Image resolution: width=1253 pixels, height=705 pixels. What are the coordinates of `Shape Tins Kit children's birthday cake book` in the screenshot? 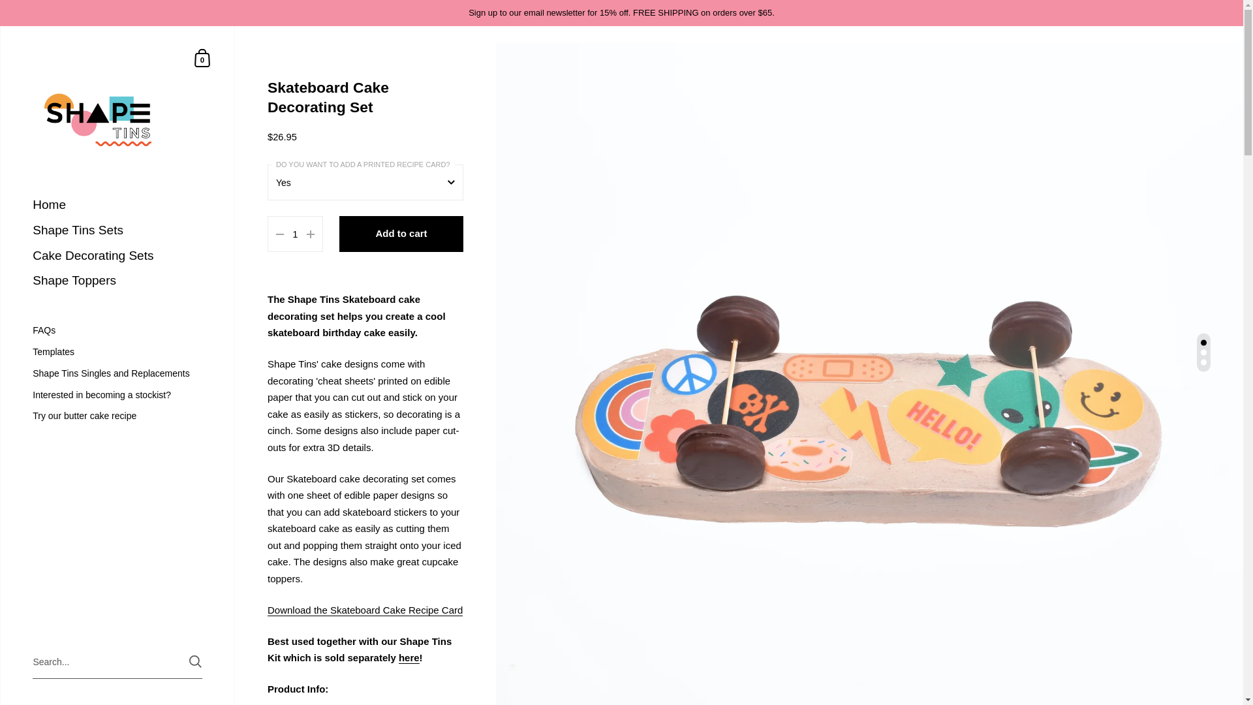 It's located at (409, 658).